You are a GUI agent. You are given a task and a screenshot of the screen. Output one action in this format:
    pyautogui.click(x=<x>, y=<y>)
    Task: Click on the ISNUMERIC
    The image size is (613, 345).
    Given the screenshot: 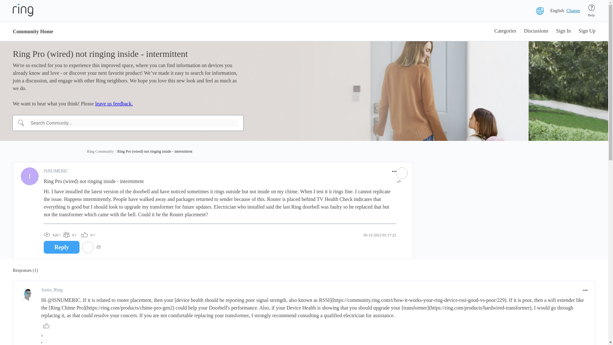 What is the action you would take?
    pyautogui.click(x=56, y=171)
    